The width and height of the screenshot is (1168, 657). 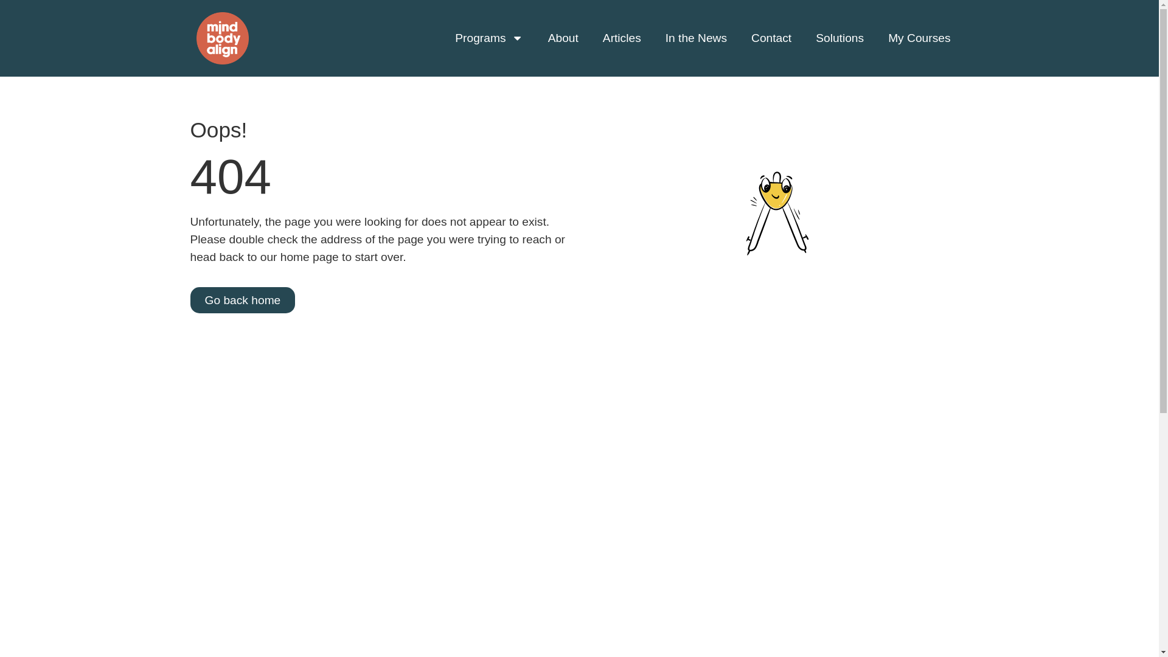 What do you see at coordinates (242, 300) in the screenshot?
I see `Go back home` at bounding box center [242, 300].